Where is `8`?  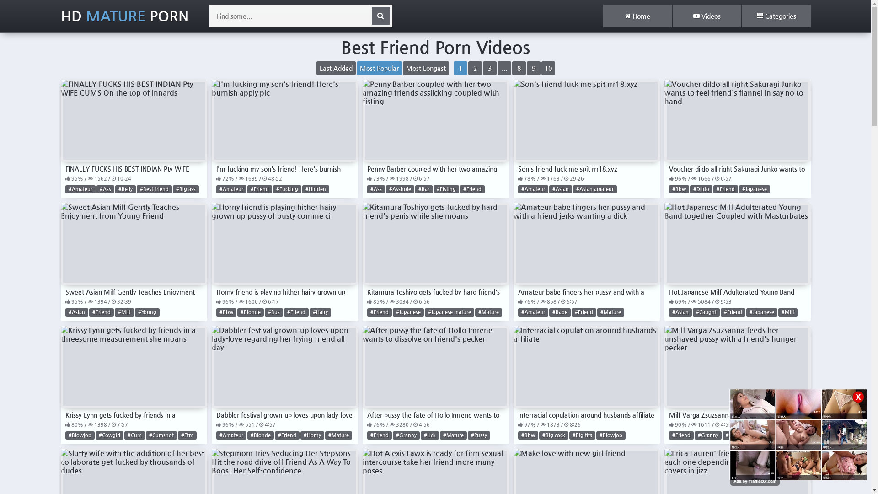 8 is located at coordinates (519, 68).